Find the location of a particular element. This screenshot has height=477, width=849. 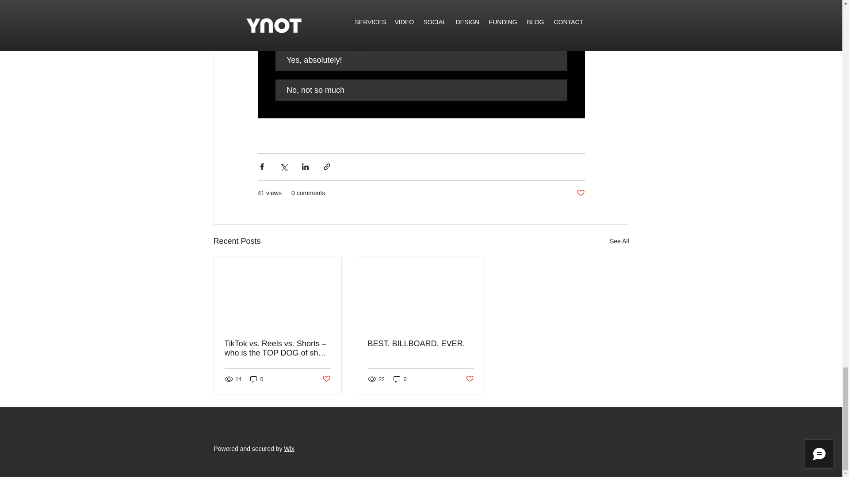

Post not marked as liked is located at coordinates (580, 193).